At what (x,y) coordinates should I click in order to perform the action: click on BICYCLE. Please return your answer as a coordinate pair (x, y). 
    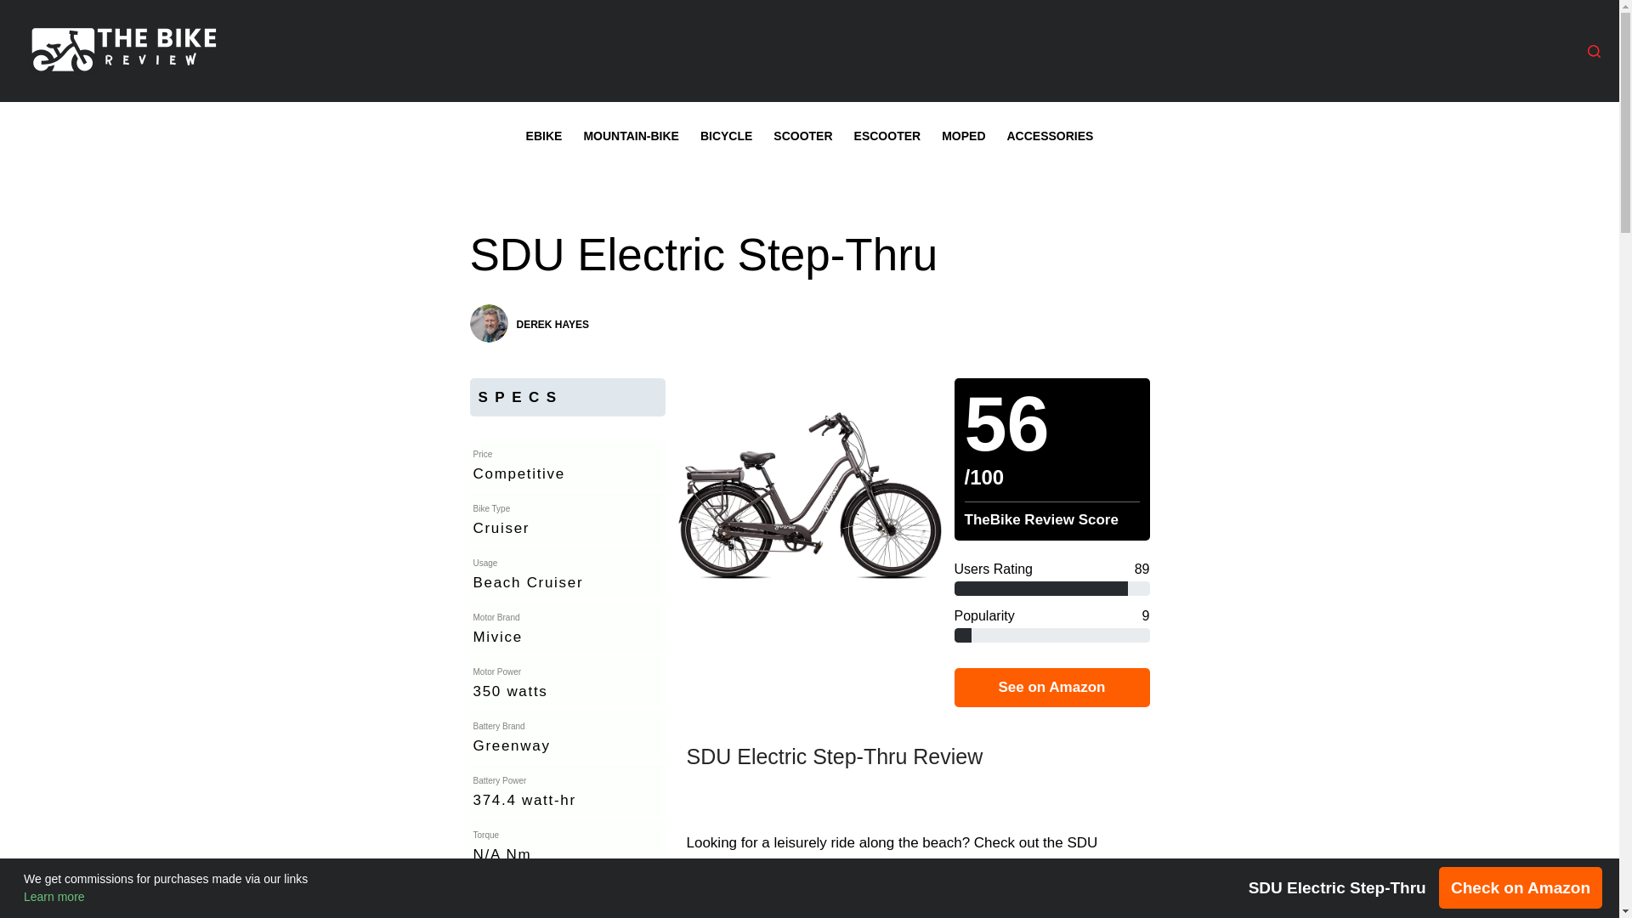
    Looking at the image, I should click on (725, 135).